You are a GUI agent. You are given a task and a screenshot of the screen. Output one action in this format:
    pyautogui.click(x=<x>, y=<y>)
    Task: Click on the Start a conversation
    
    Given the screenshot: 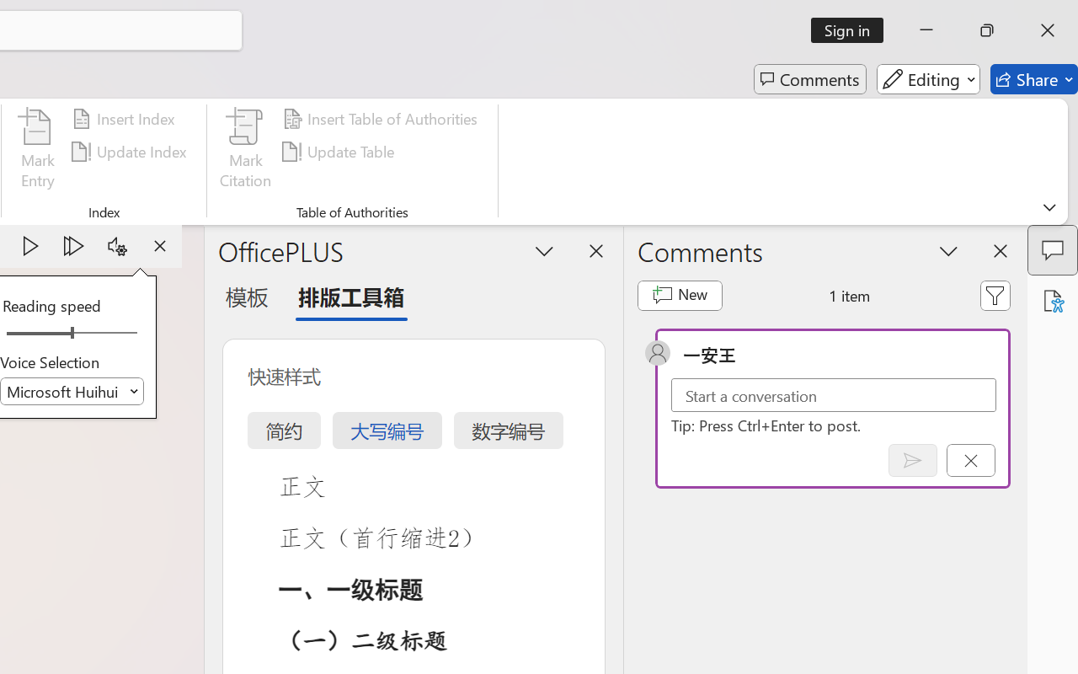 What is the action you would take?
    pyautogui.click(x=834, y=394)
    